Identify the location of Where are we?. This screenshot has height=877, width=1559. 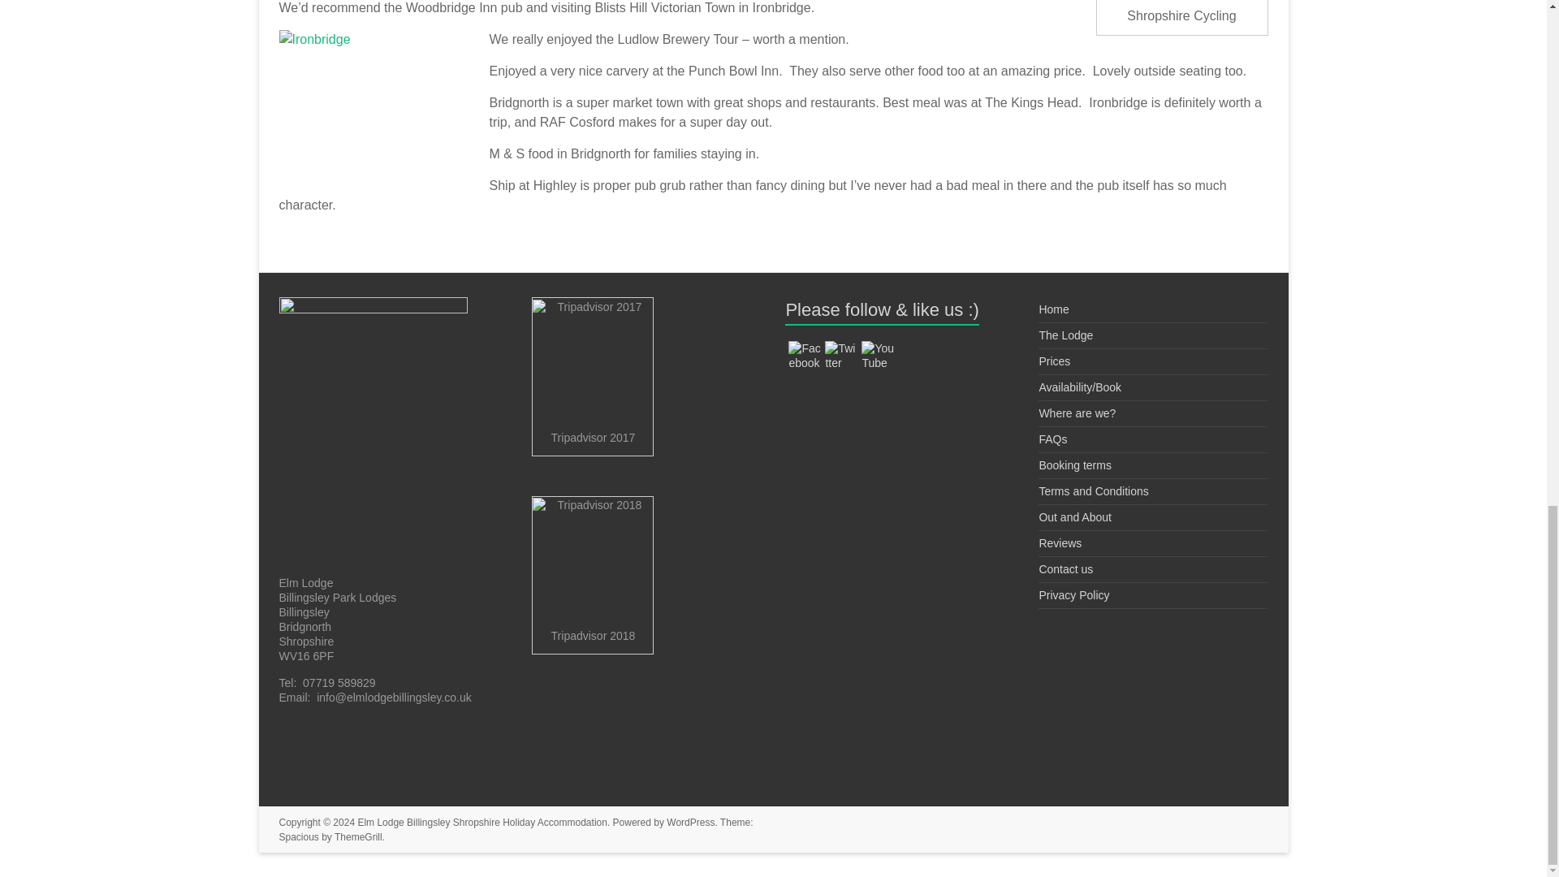
(1077, 413).